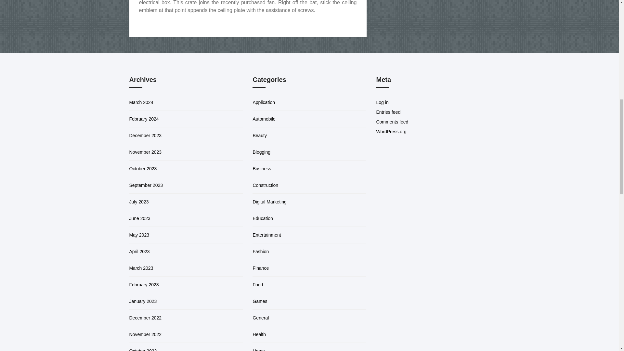 This screenshot has height=351, width=624. Describe the element at coordinates (145, 152) in the screenshot. I see `November 2023` at that location.